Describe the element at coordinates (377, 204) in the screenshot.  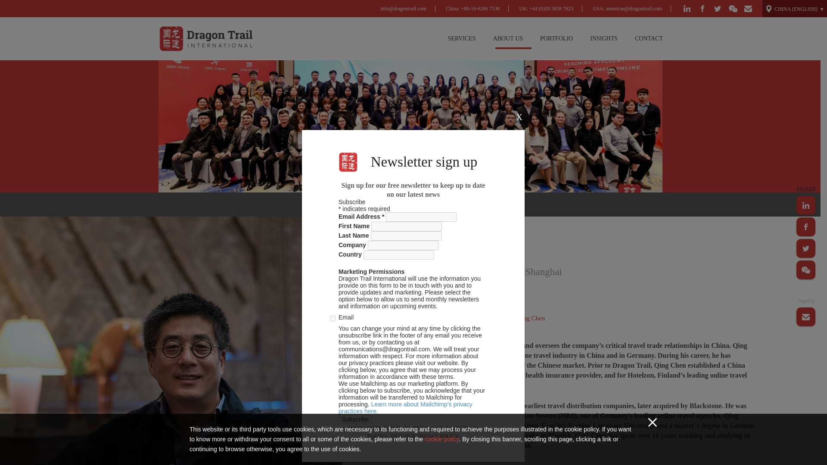
I see `PREVIOUS` at that location.